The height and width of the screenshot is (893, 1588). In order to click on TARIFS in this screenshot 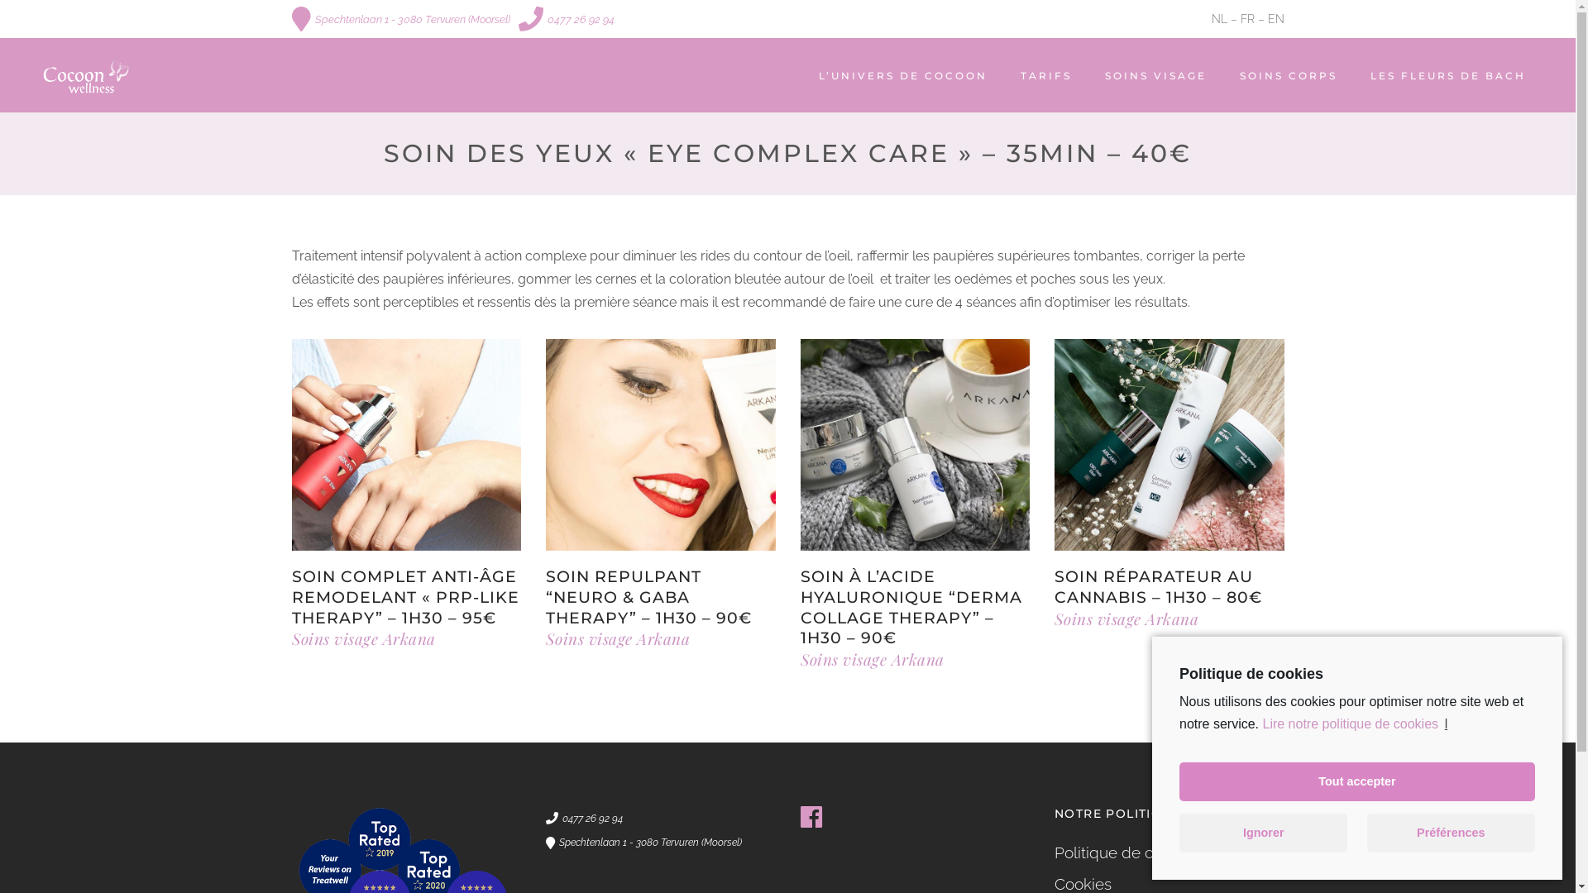, I will do `click(1046, 76)`.